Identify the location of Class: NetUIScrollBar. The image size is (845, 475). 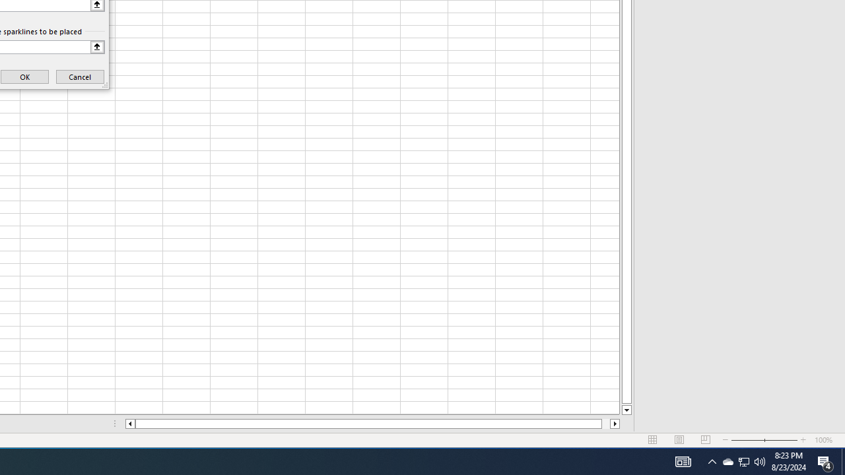
(372, 424).